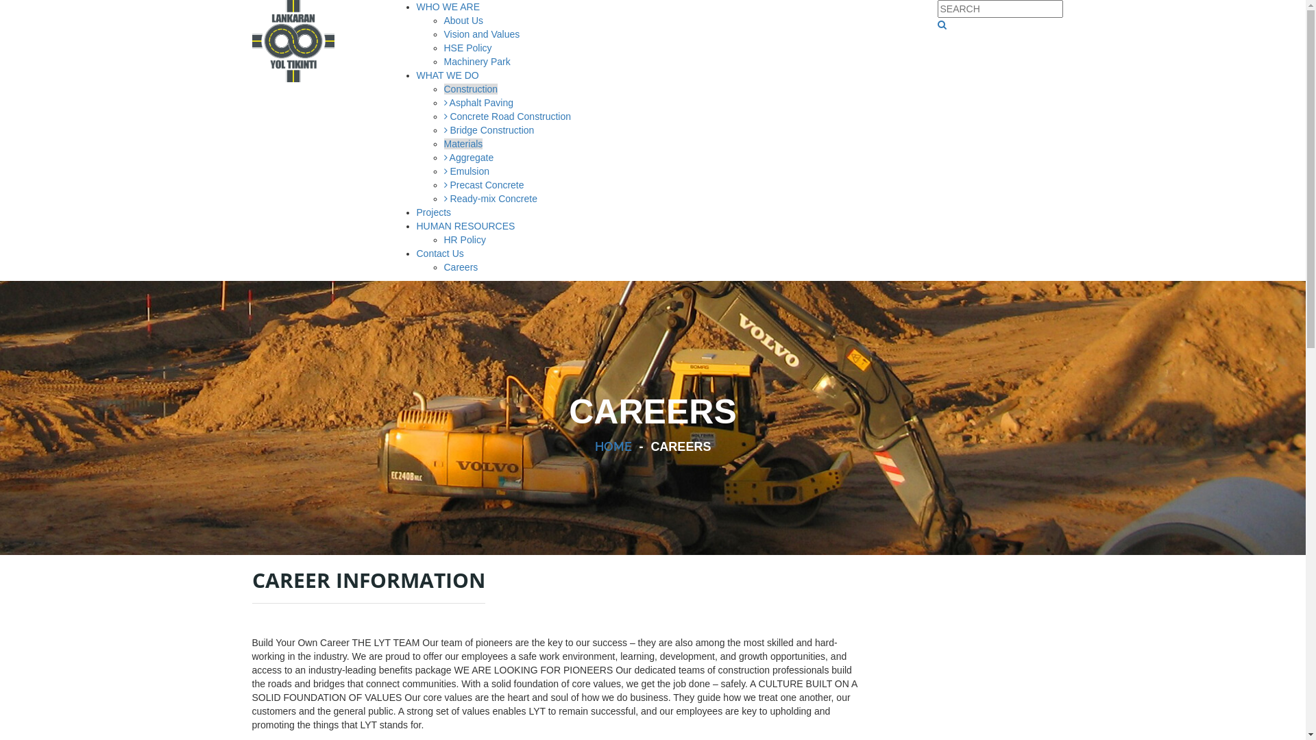  Describe the element at coordinates (489, 130) in the screenshot. I see `Bridge Construction` at that location.